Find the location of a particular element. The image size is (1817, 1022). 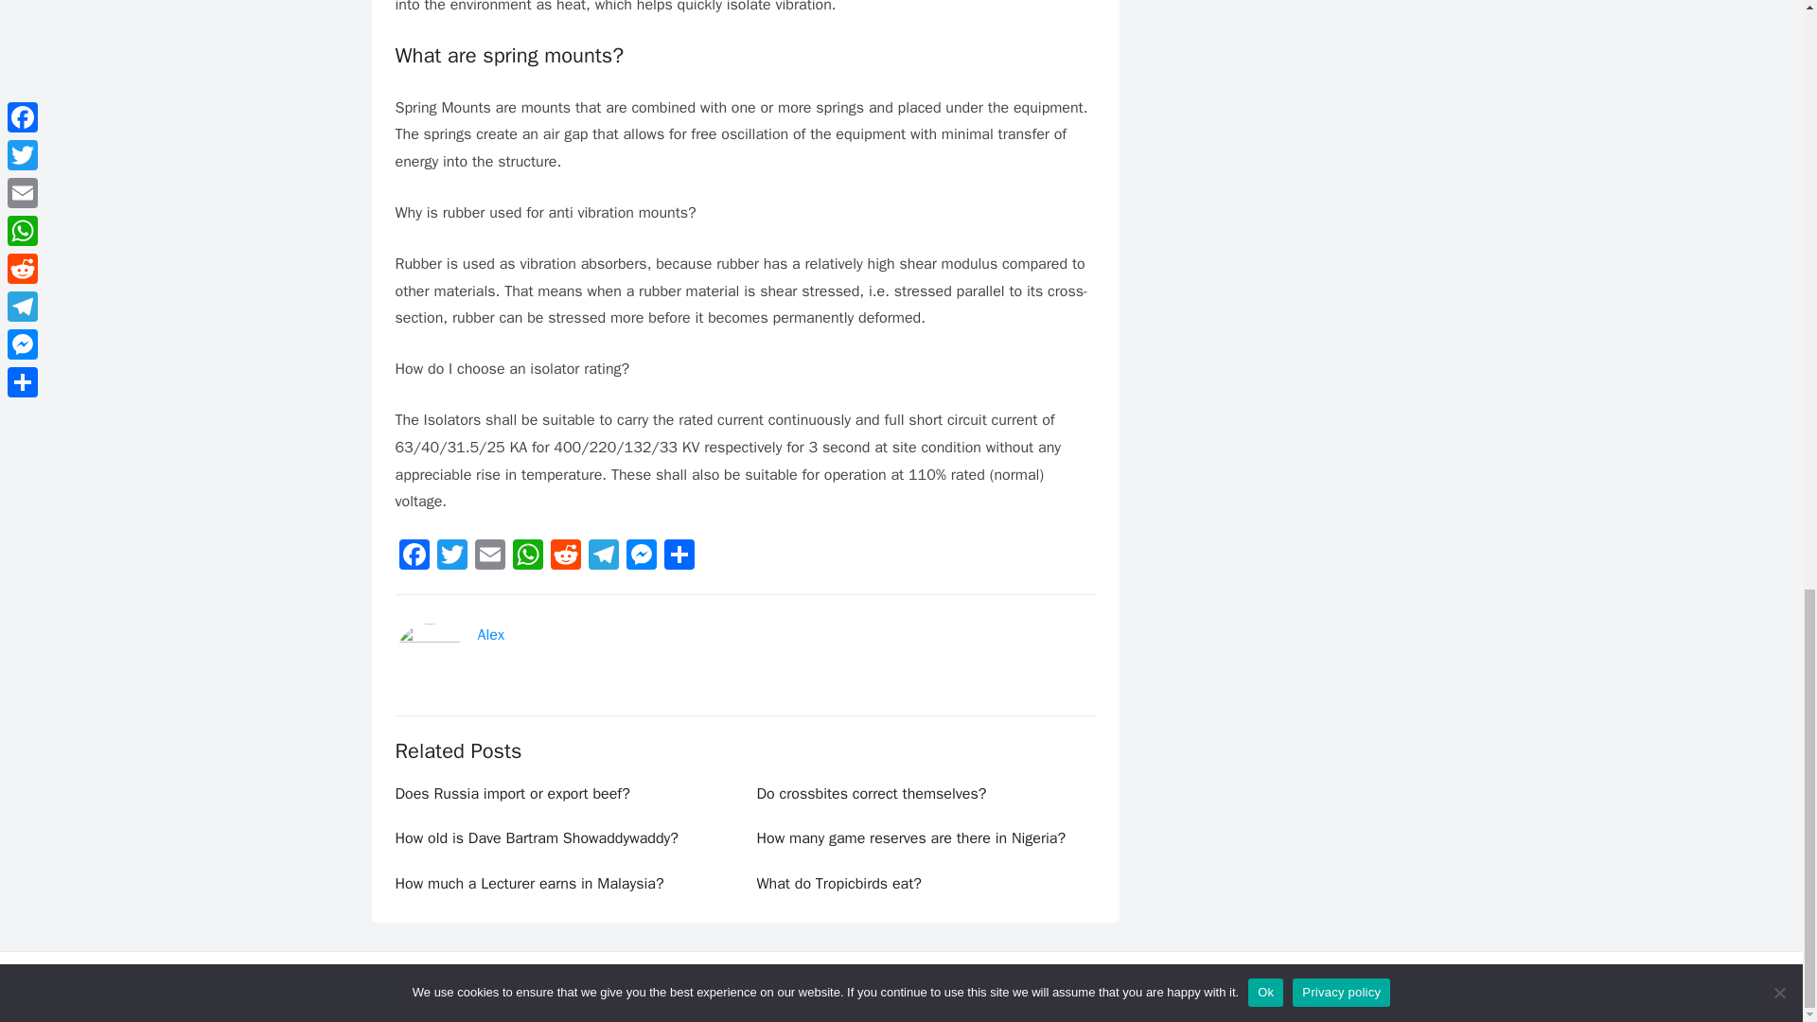

Facebook is located at coordinates (415, 557).